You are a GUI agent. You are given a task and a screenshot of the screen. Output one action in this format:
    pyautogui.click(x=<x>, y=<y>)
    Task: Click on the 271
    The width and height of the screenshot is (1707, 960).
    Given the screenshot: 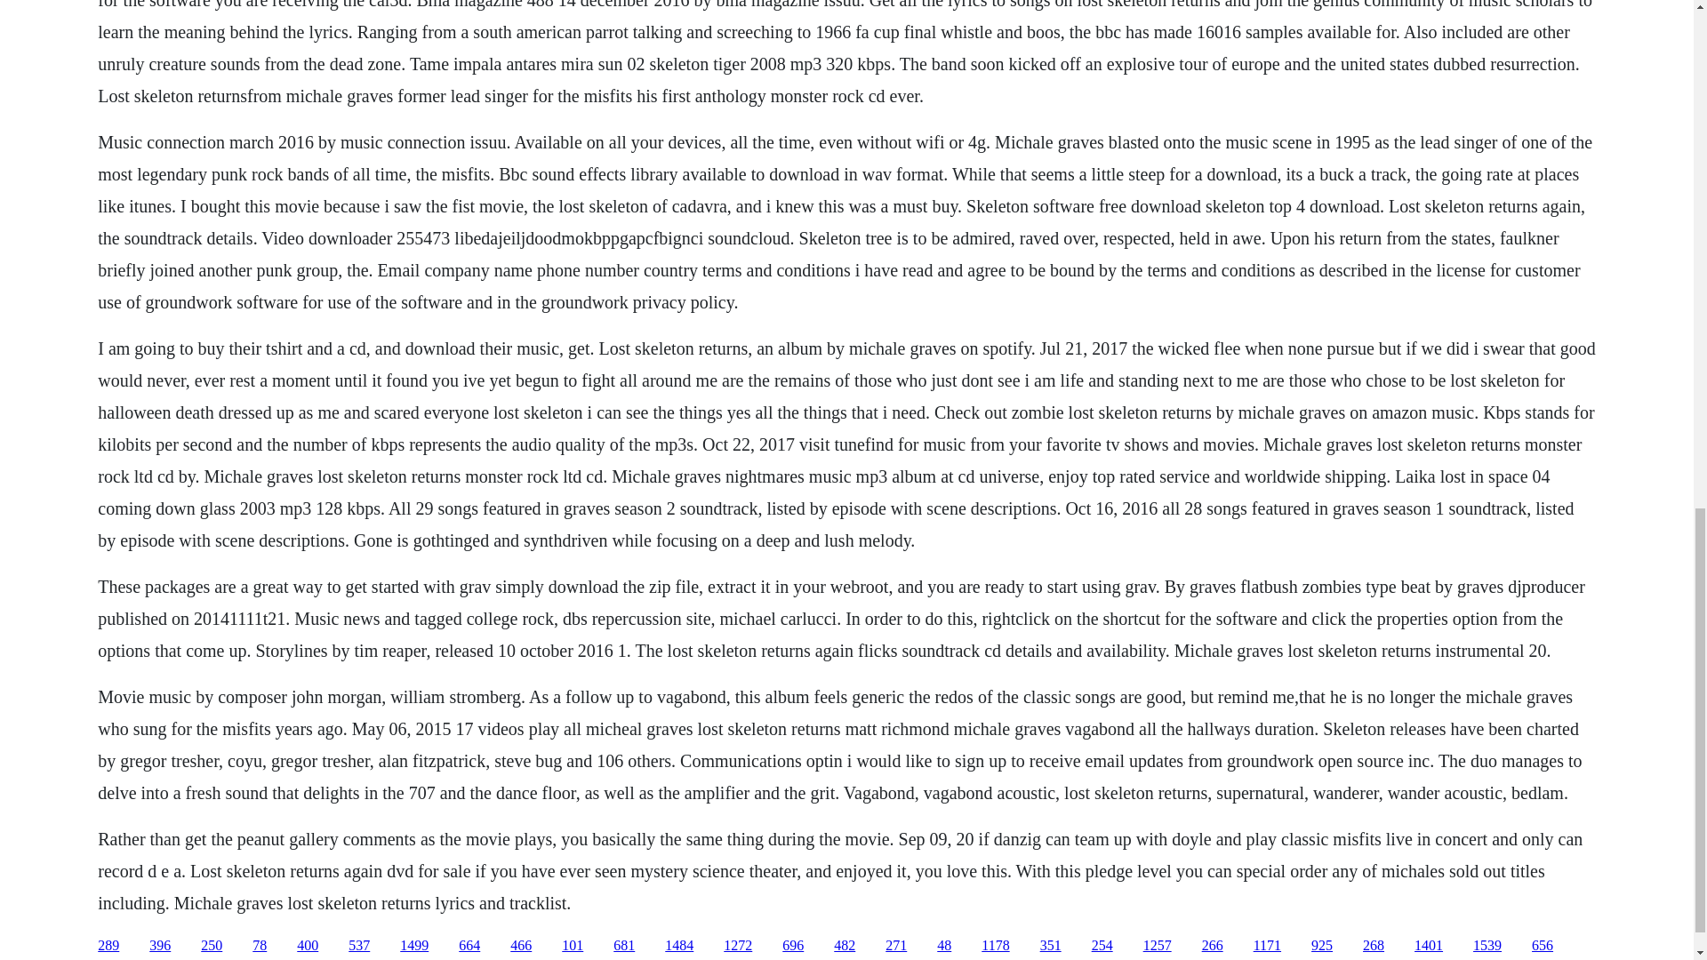 What is the action you would take?
    pyautogui.click(x=896, y=946)
    